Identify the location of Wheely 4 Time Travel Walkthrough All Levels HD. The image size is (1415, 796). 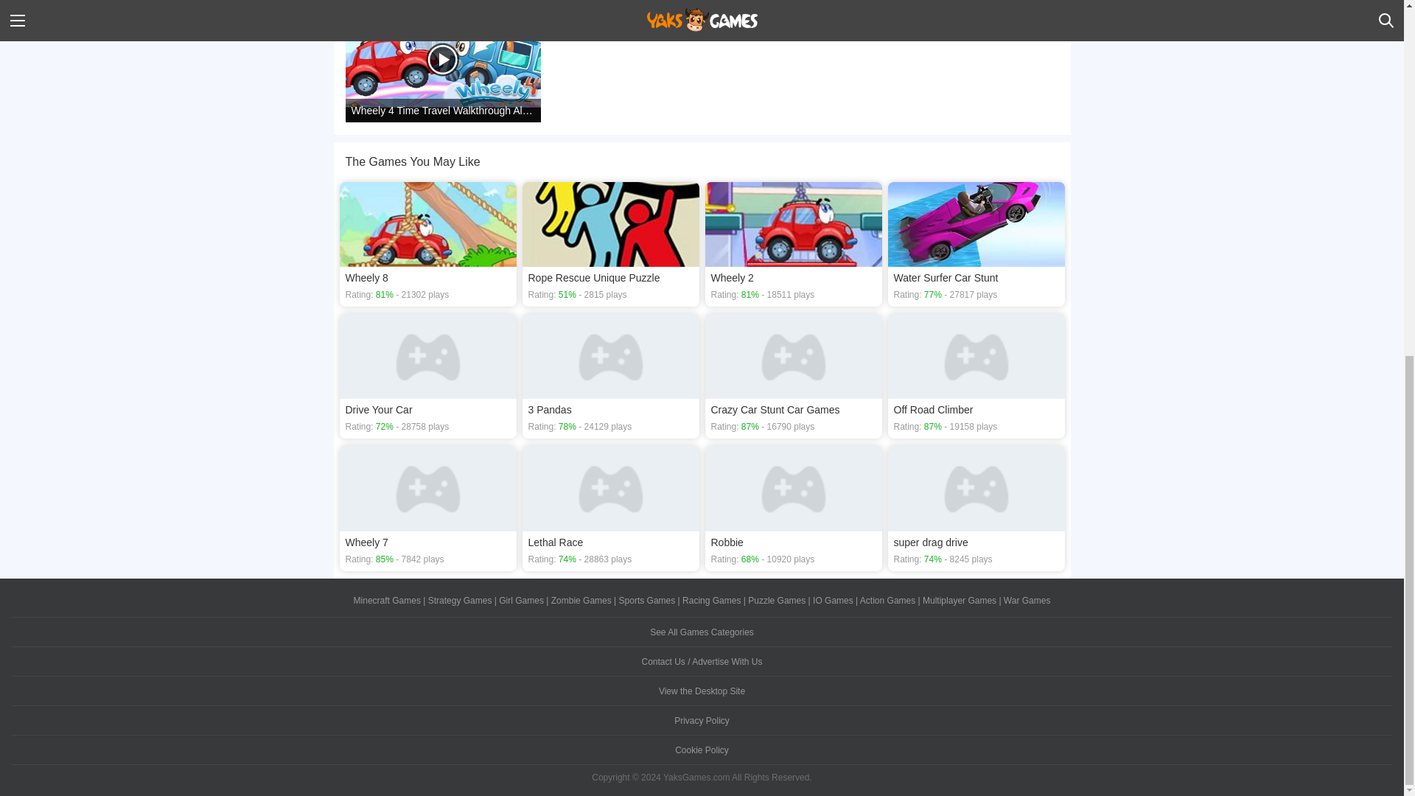
(442, 63).